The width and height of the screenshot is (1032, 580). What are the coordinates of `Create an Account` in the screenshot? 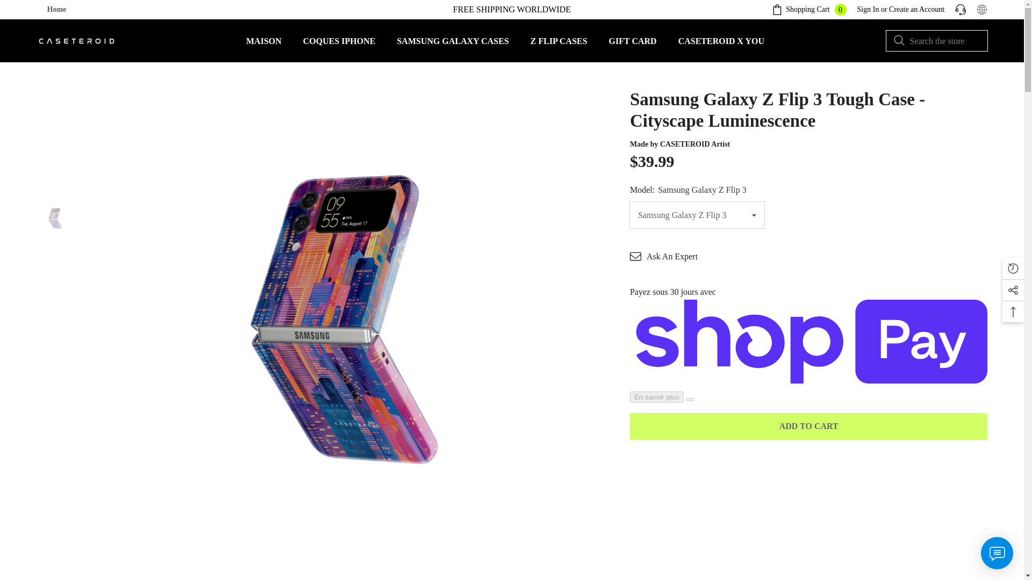 It's located at (721, 46).